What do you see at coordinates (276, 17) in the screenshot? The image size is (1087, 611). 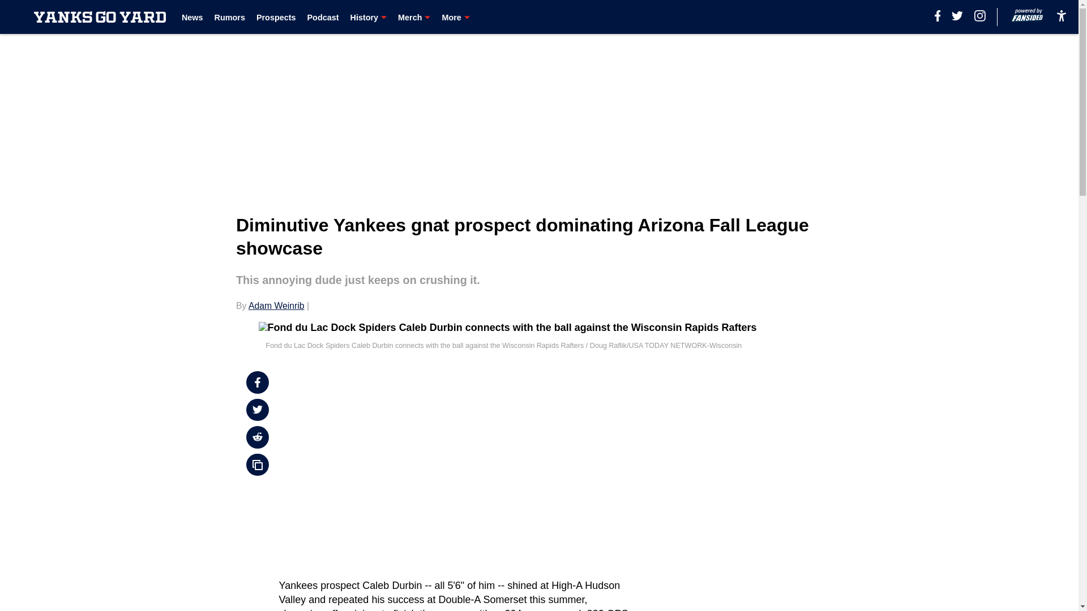 I see `Prospects` at bounding box center [276, 17].